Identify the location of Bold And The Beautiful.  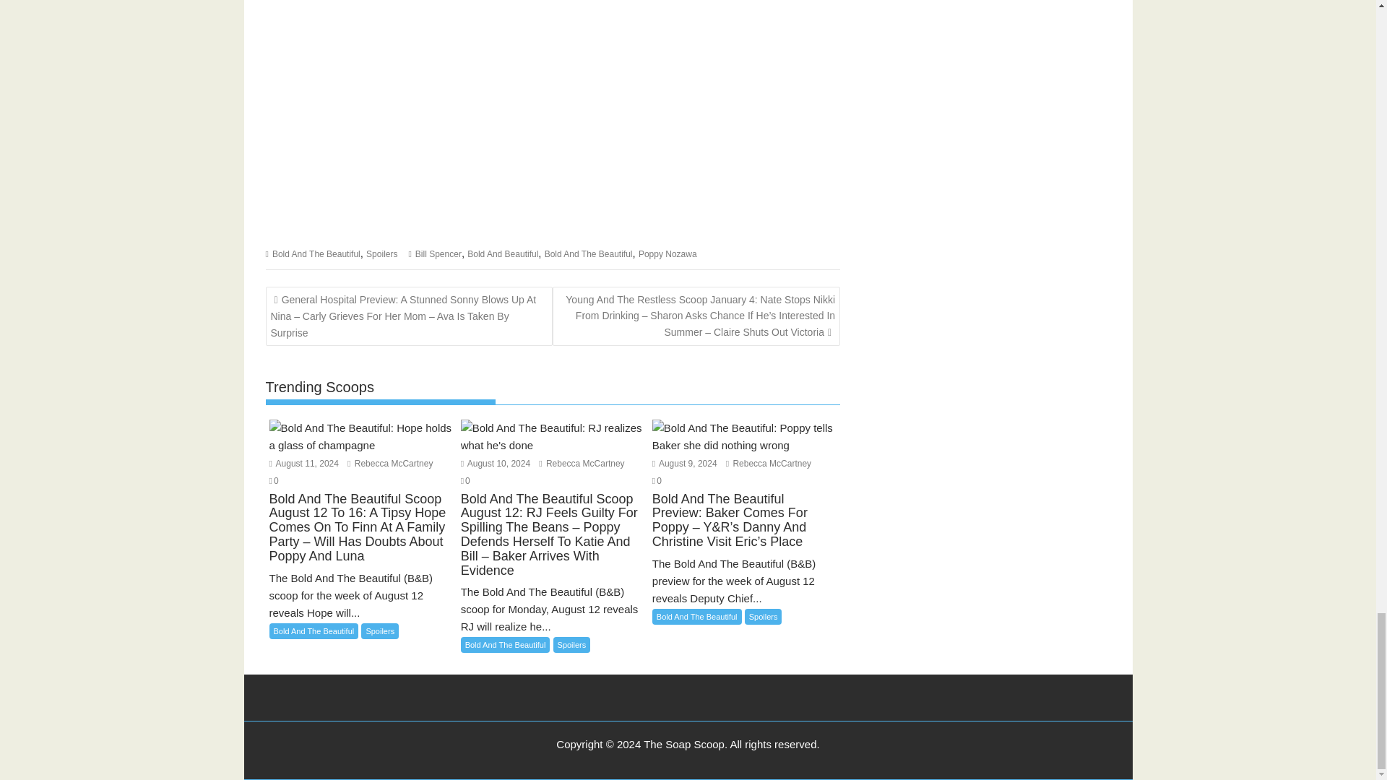
(588, 253).